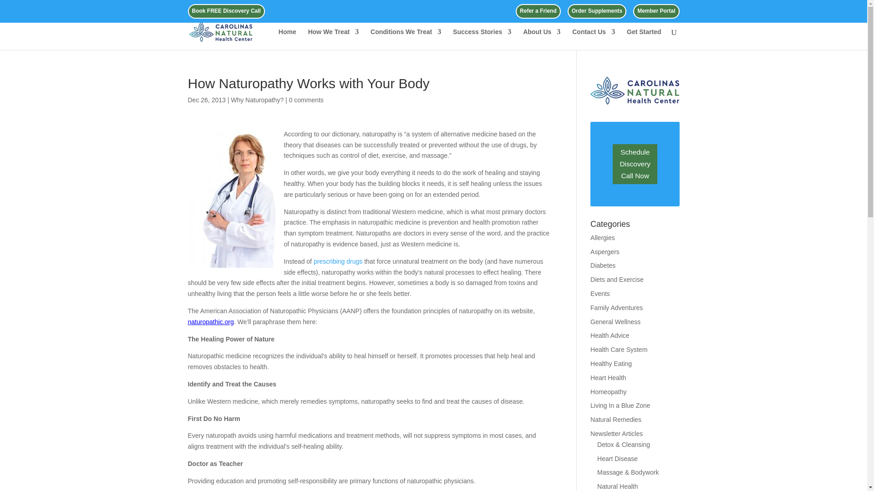 Image resolution: width=874 pixels, height=491 pixels. Describe the element at coordinates (226, 13) in the screenshot. I see `Book FREE Discovery Call` at that location.